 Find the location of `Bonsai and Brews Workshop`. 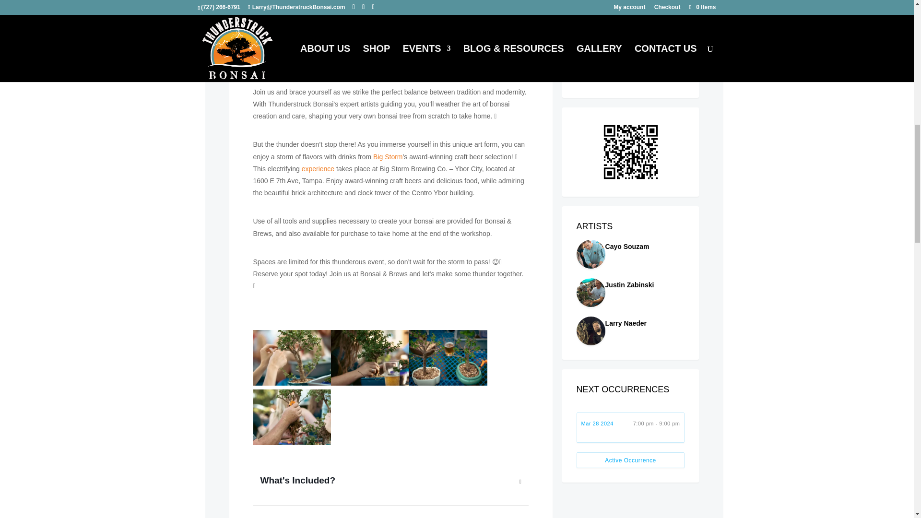

Bonsai and Brews Workshop is located at coordinates (448, 360).